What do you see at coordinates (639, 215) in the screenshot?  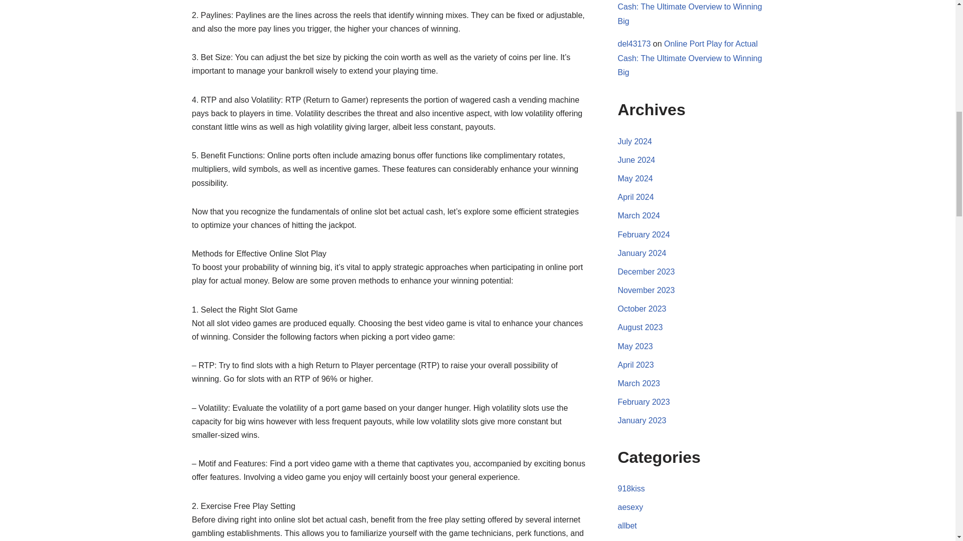 I see `March 2024` at bounding box center [639, 215].